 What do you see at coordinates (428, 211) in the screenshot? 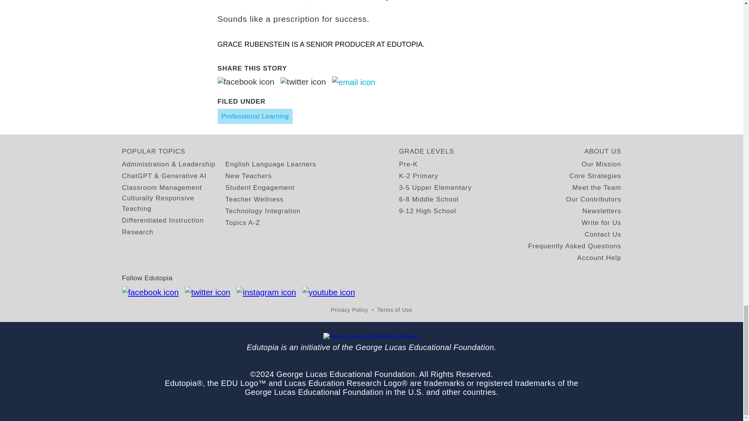
I see `9-12 High School` at bounding box center [428, 211].